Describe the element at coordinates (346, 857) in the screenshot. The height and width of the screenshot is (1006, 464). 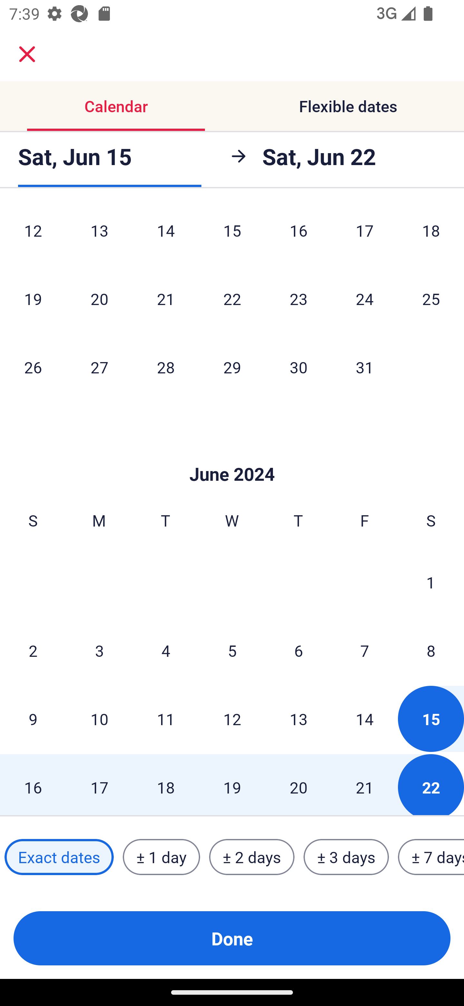
I see `± 3 days` at that location.